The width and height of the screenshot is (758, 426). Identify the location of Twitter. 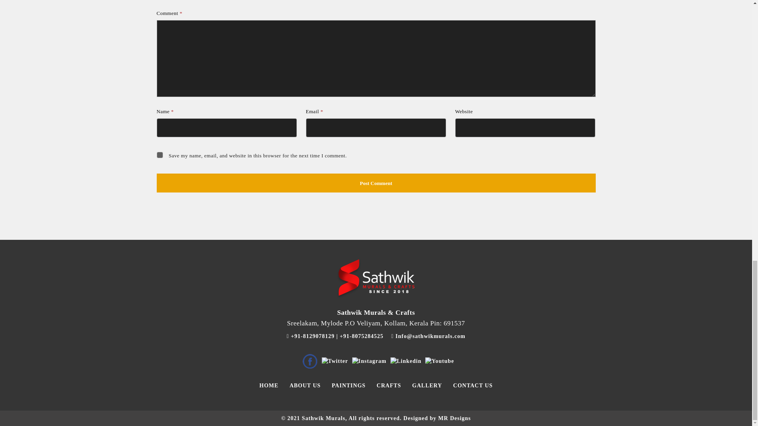
(335, 361).